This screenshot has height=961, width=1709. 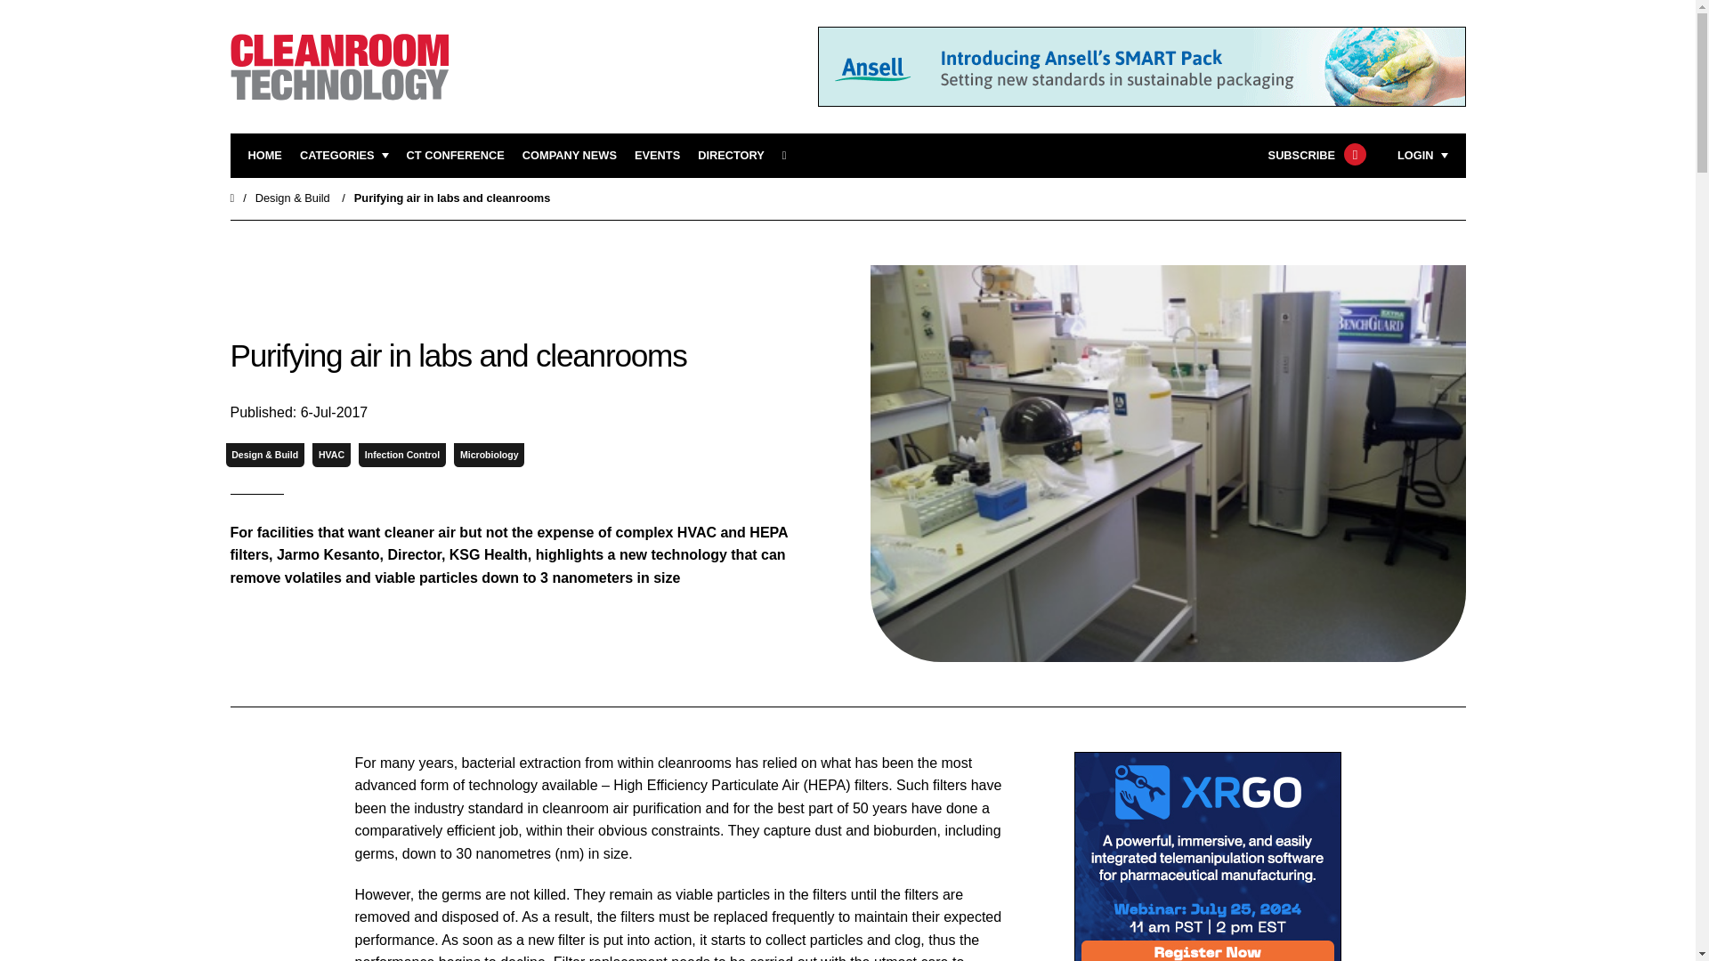 What do you see at coordinates (730, 156) in the screenshot?
I see `Directory` at bounding box center [730, 156].